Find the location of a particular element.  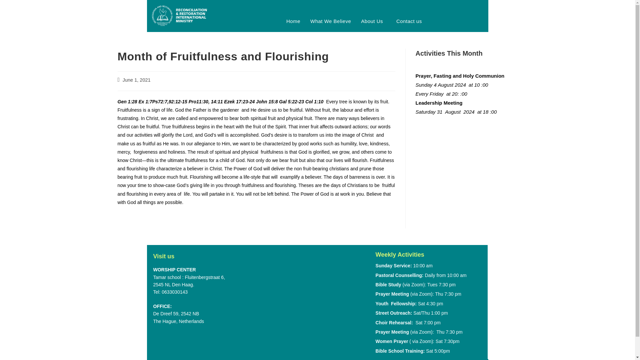

What We Believe is located at coordinates (330, 21).